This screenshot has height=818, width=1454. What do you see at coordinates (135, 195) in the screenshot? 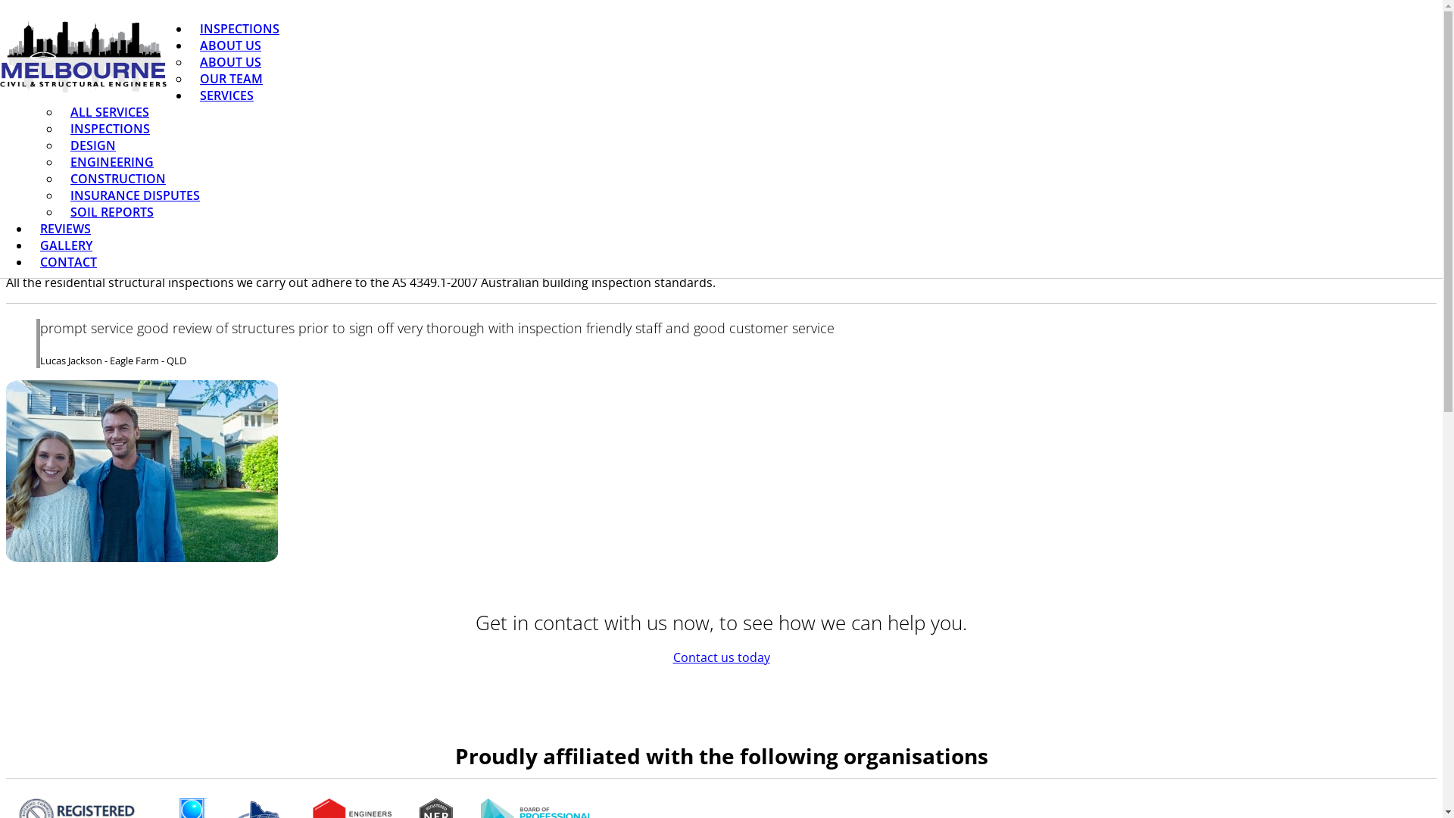
I see `INSURANCE DISPUTES` at bounding box center [135, 195].